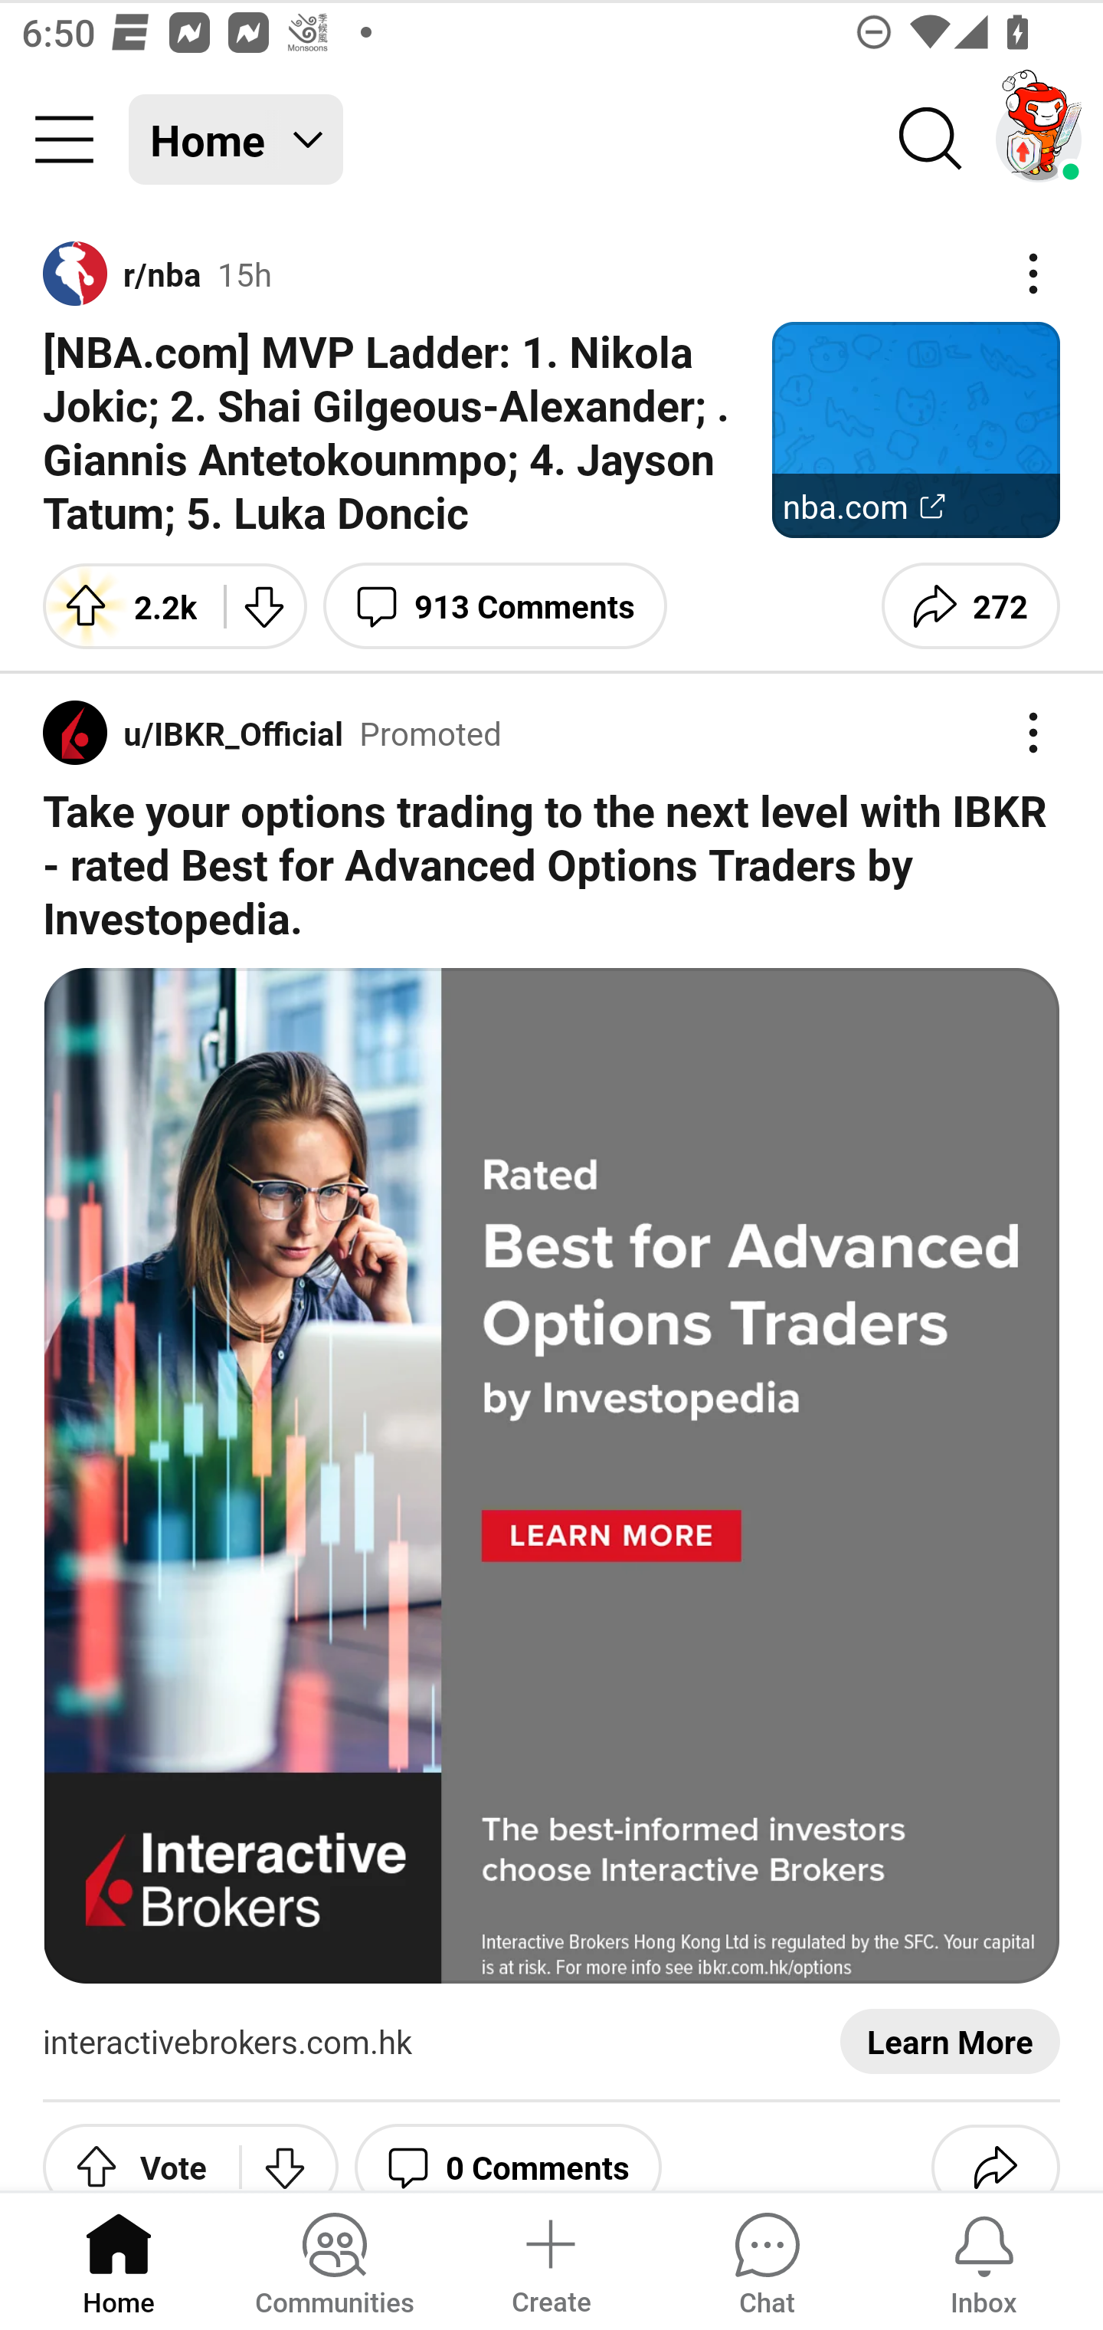 The image size is (1103, 2330). I want to click on Community menu, so click(64, 139).